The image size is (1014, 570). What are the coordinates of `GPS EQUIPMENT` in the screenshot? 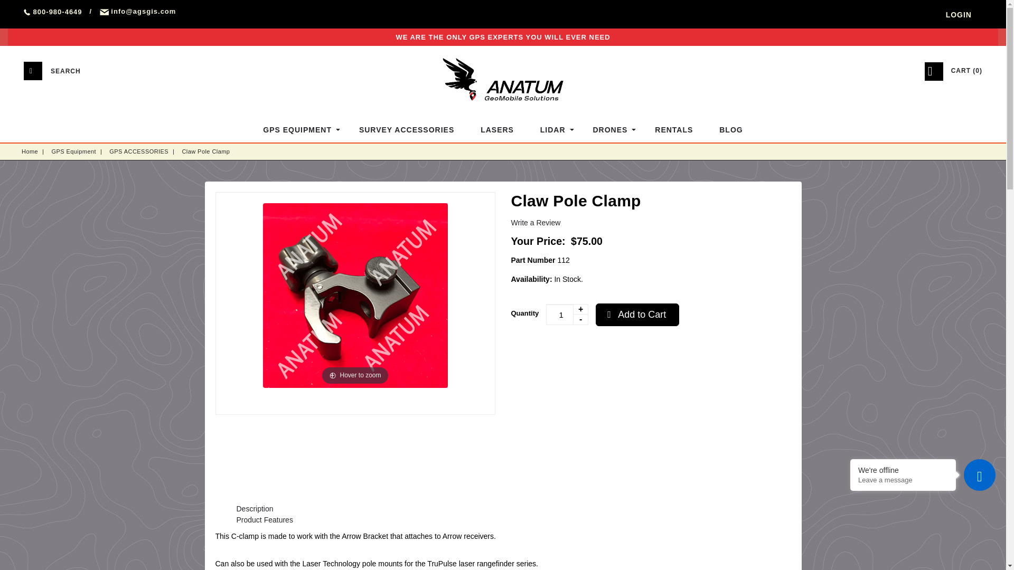 It's located at (297, 130).